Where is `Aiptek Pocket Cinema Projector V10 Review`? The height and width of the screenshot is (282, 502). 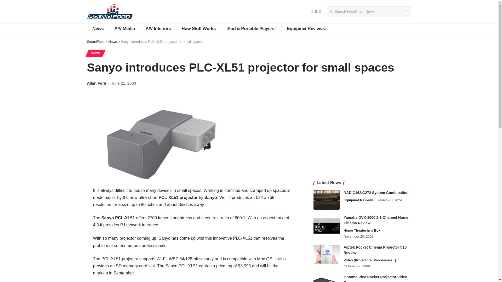 Aiptek Pocket Cinema Projector V10 Review is located at coordinates (326, 254).